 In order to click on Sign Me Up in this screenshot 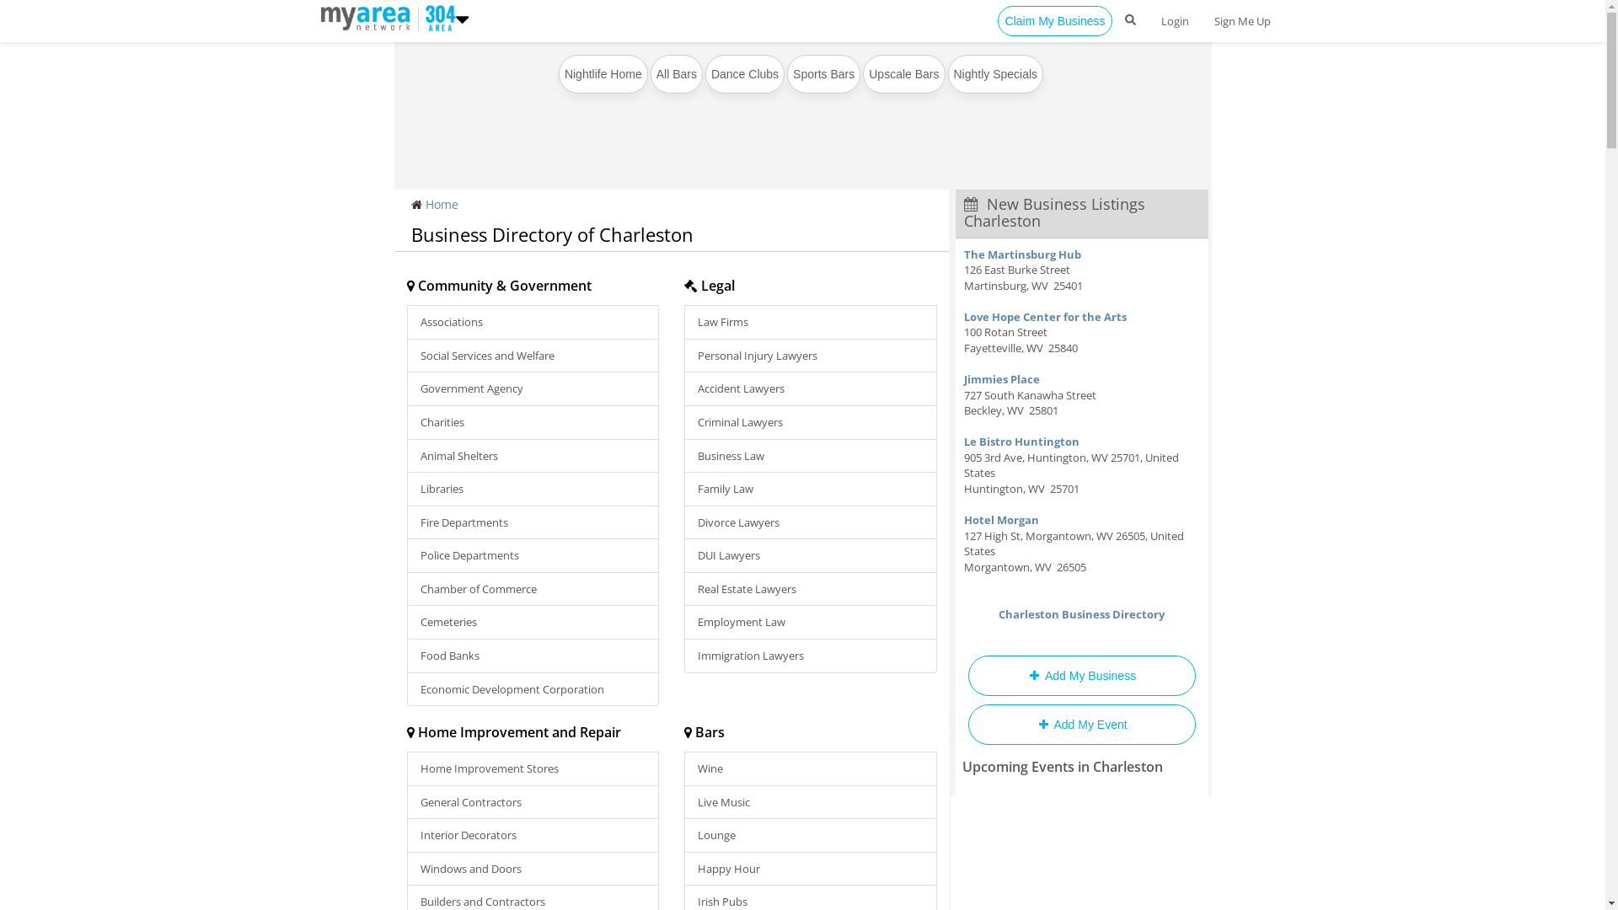, I will do `click(1242, 21)`.